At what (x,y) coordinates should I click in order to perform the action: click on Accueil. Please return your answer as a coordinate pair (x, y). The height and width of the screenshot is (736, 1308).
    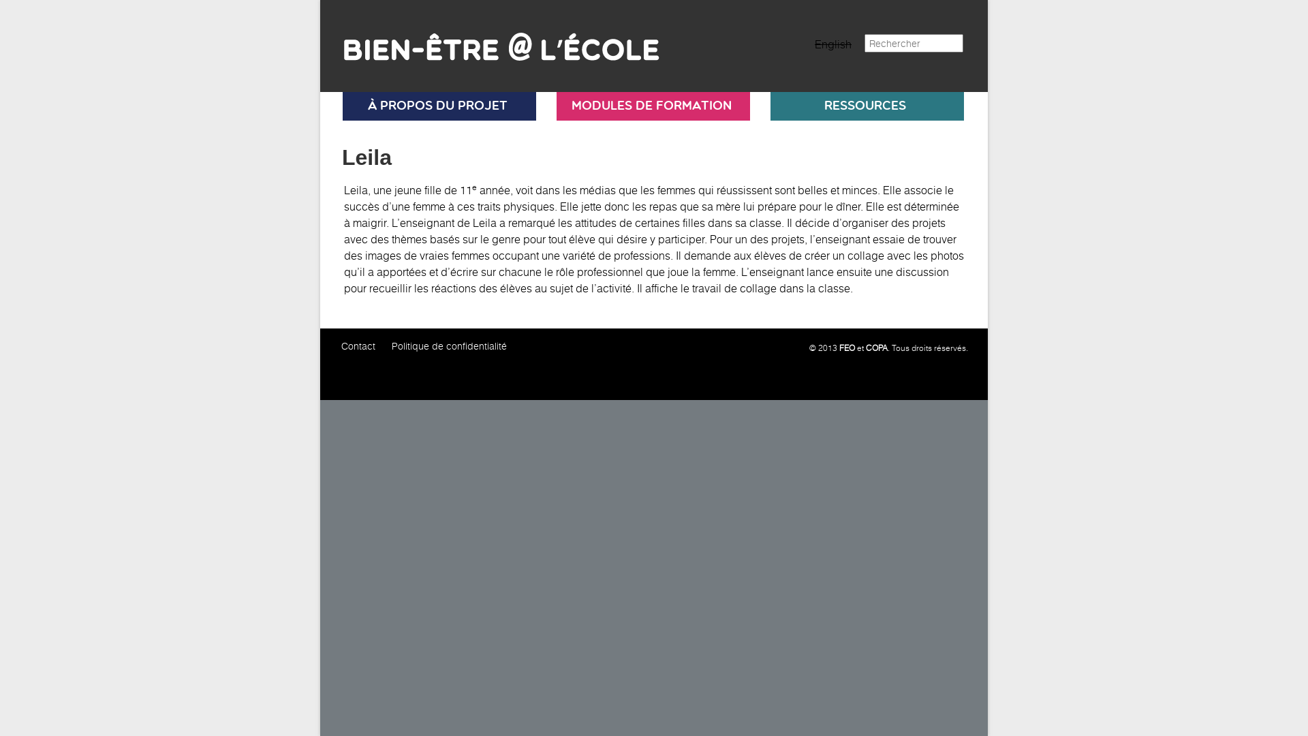
    Looking at the image, I should click on (493, 41).